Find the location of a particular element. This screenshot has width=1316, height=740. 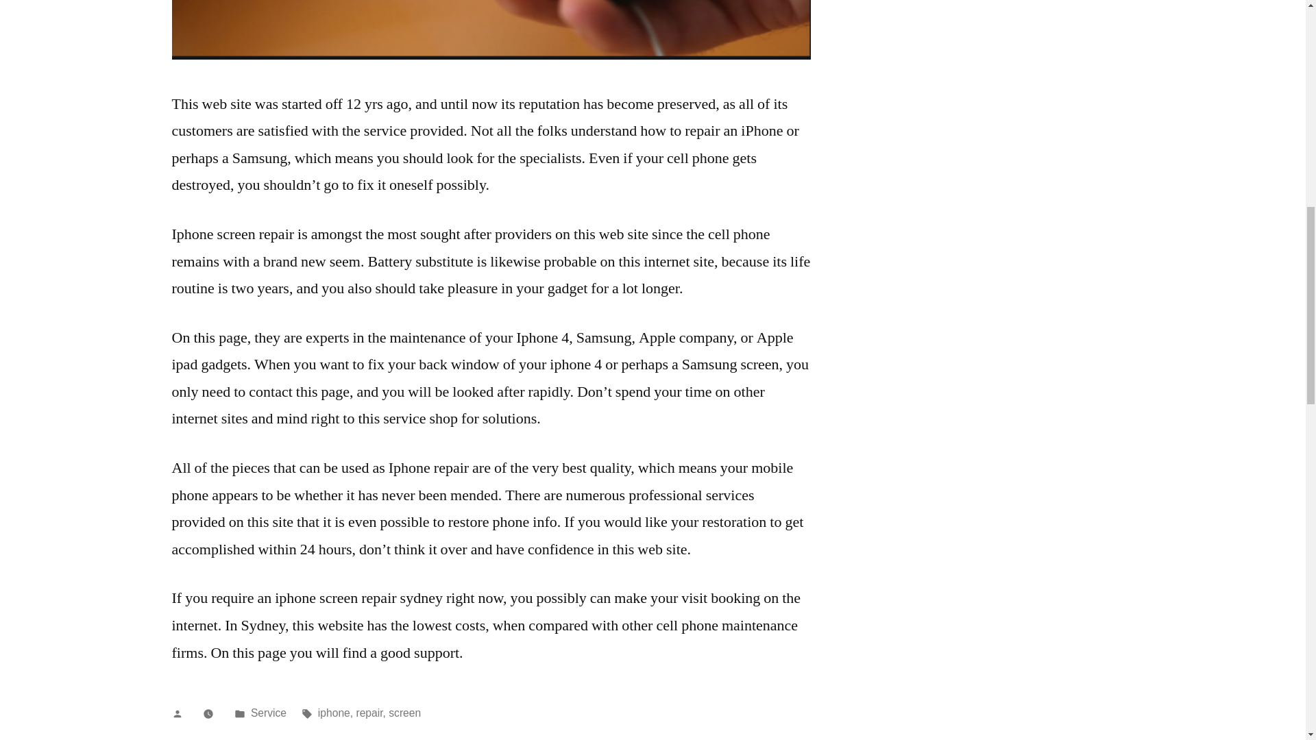

repair is located at coordinates (369, 713).